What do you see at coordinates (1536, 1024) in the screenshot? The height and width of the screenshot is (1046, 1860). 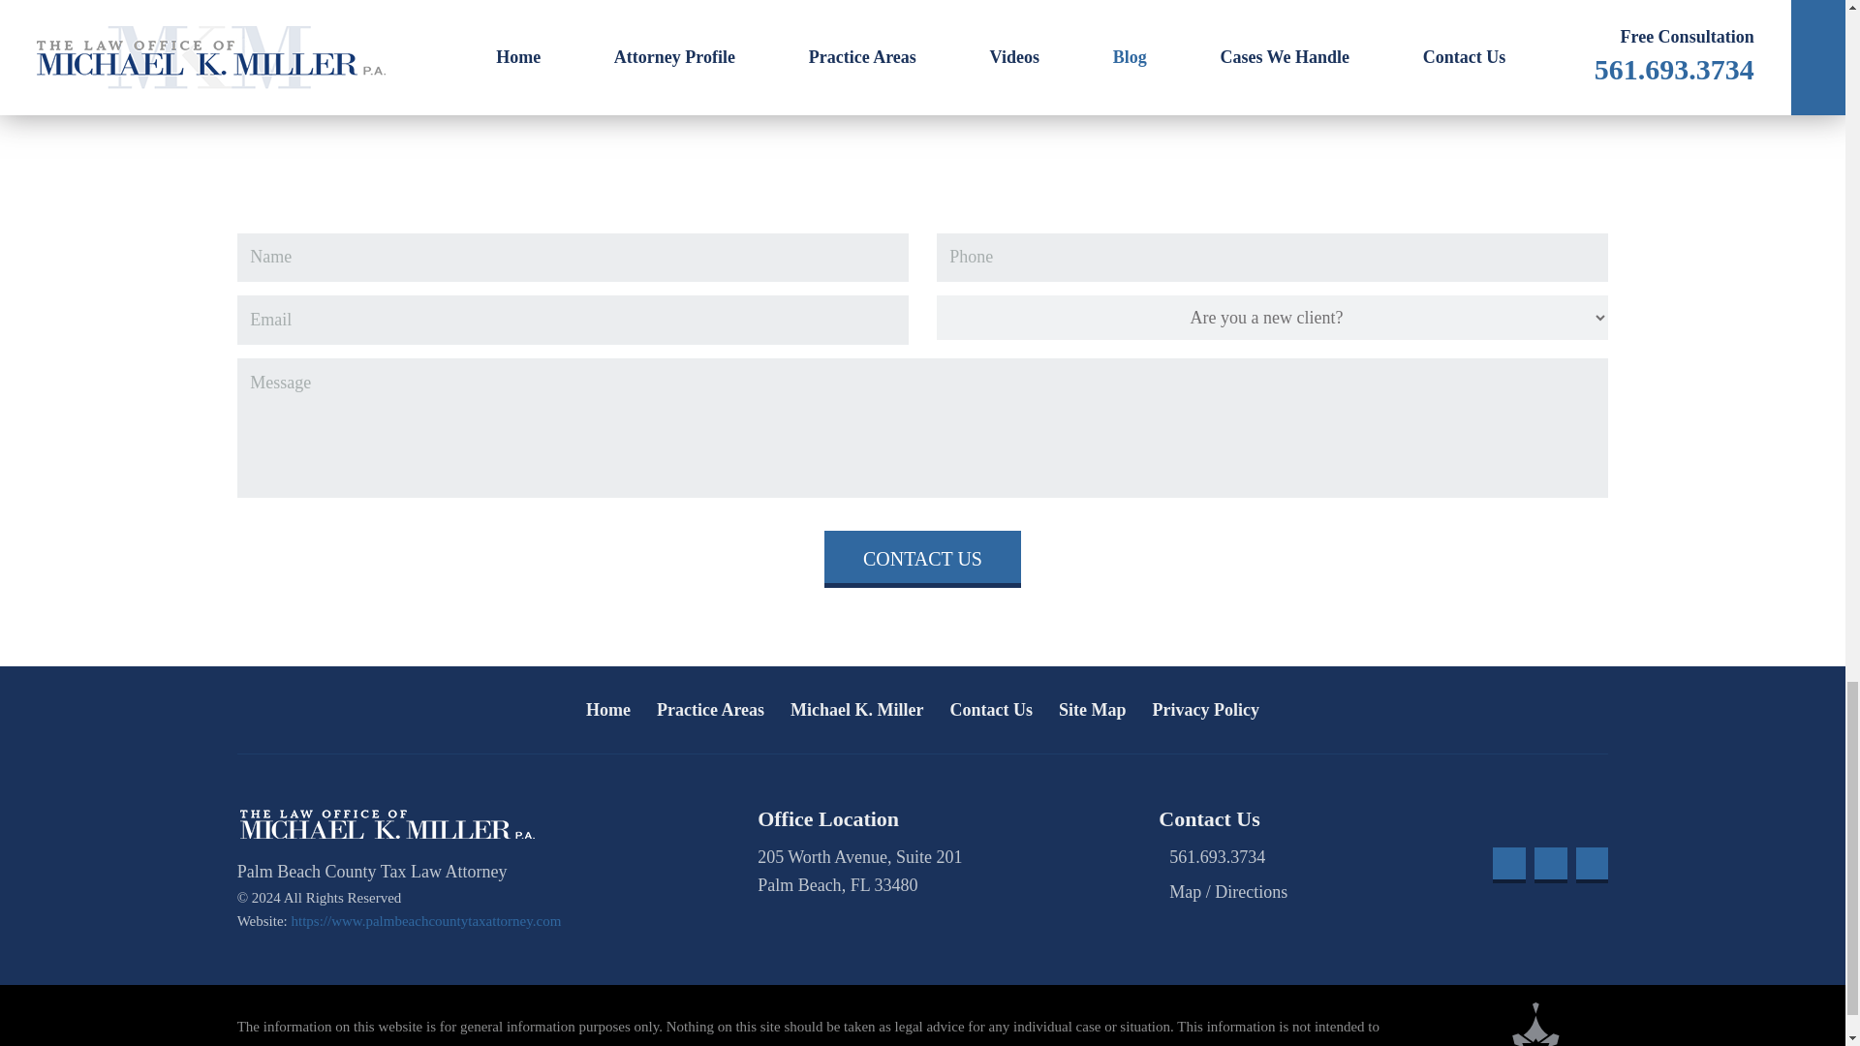 I see `Scorpion Legal Internet Marketing` at bounding box center [1536, 1024].